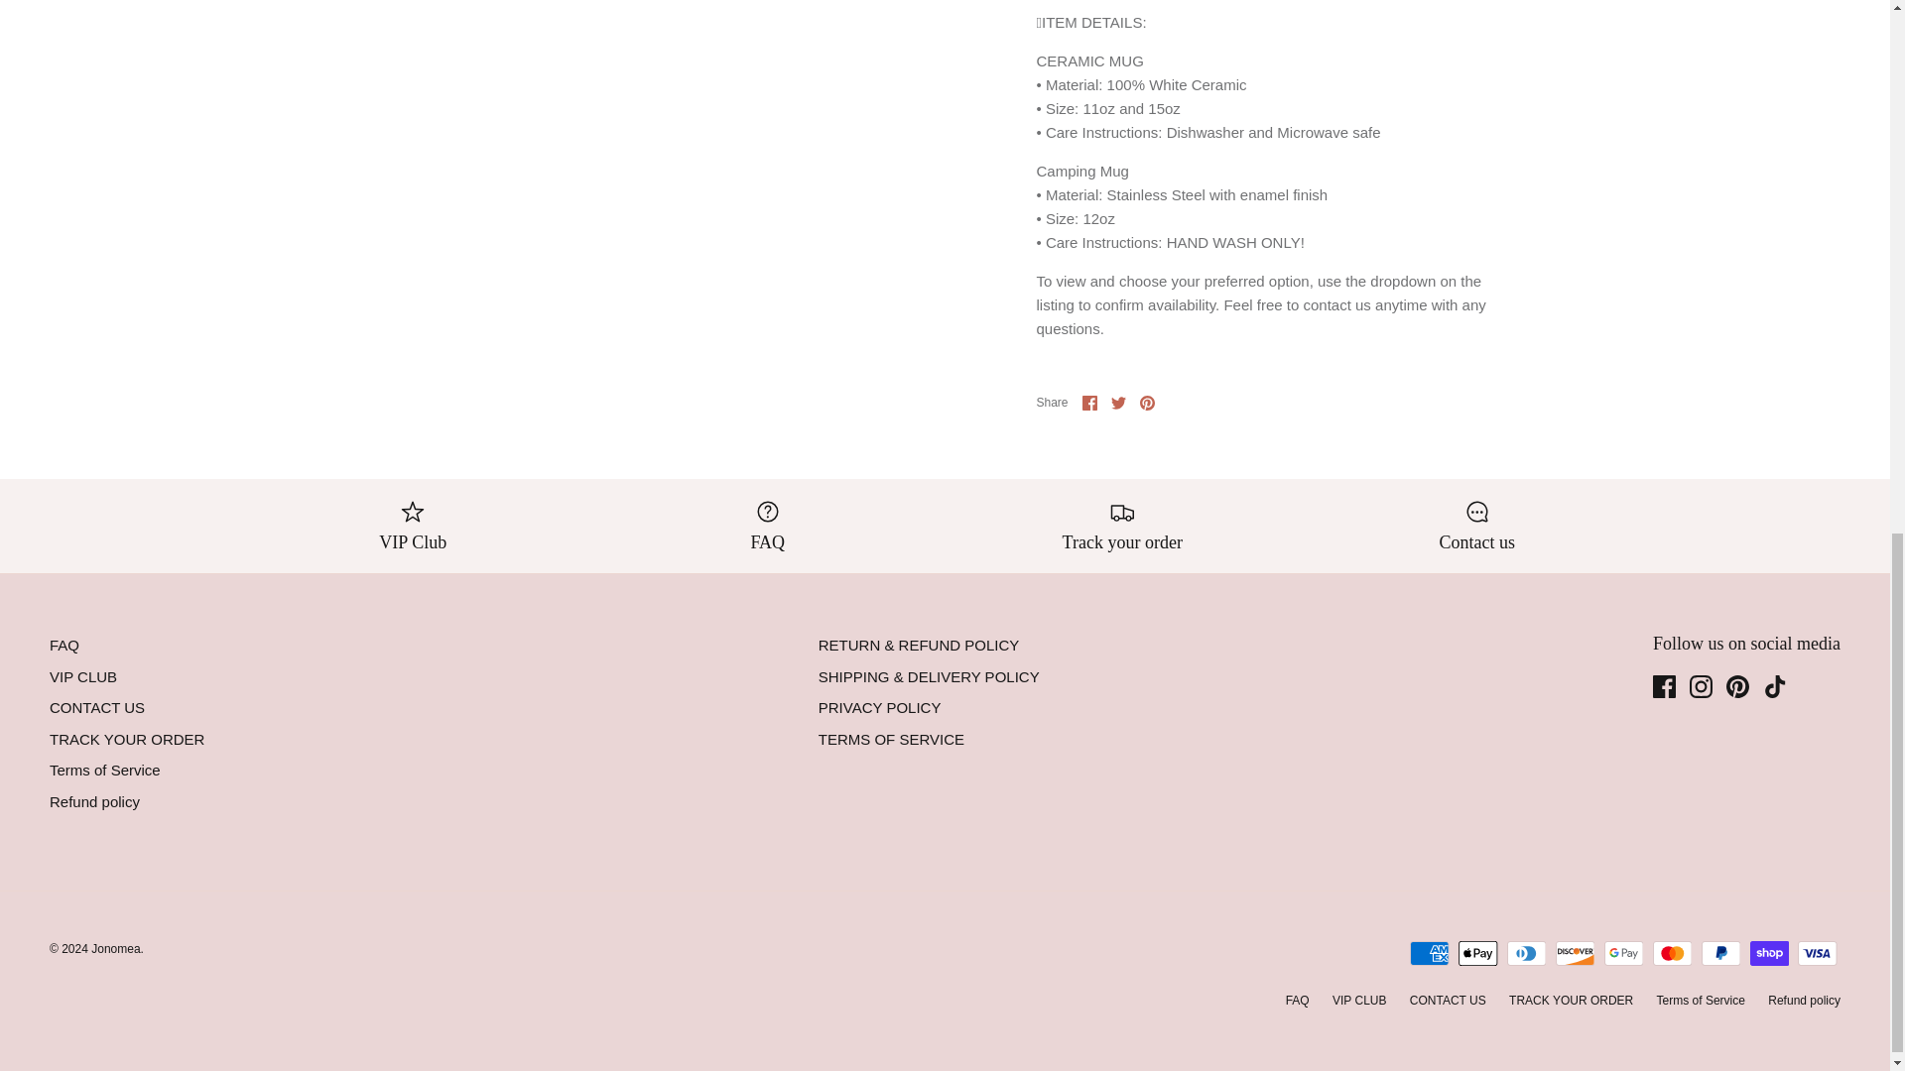 The width and height of the screenshot is (1905, 1071). I want to click on Instagram, so click(1701, 686).